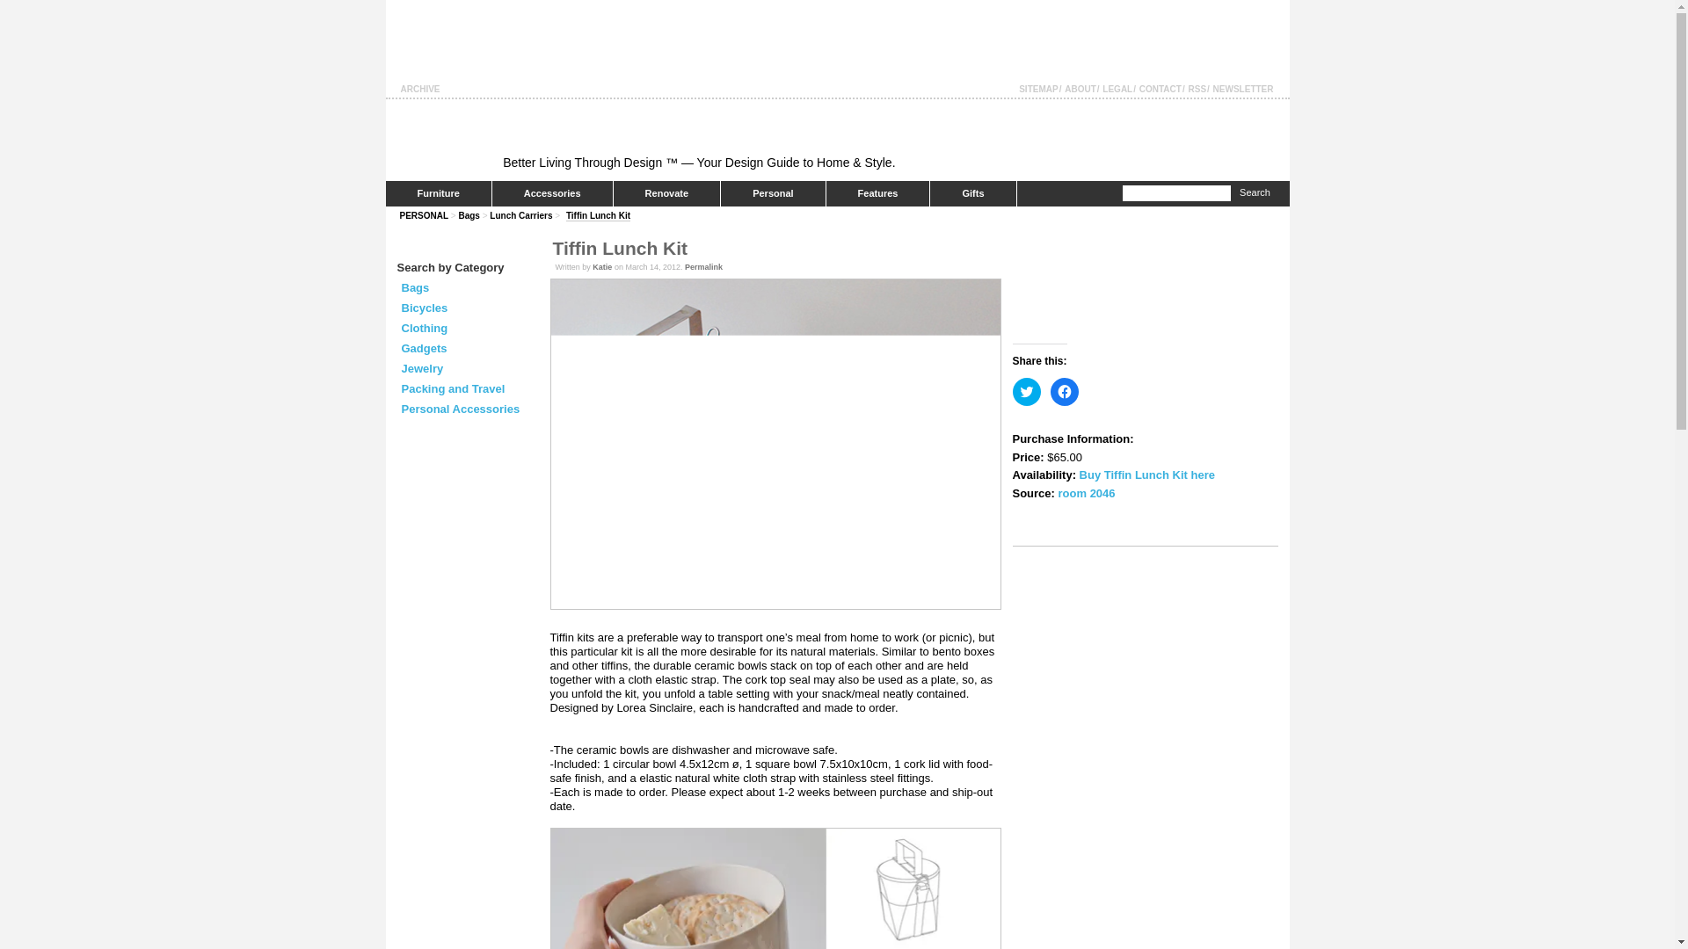  Describe the element at coordinates (1160, 89) in the screenshot. I see `CONTACT` at that location.